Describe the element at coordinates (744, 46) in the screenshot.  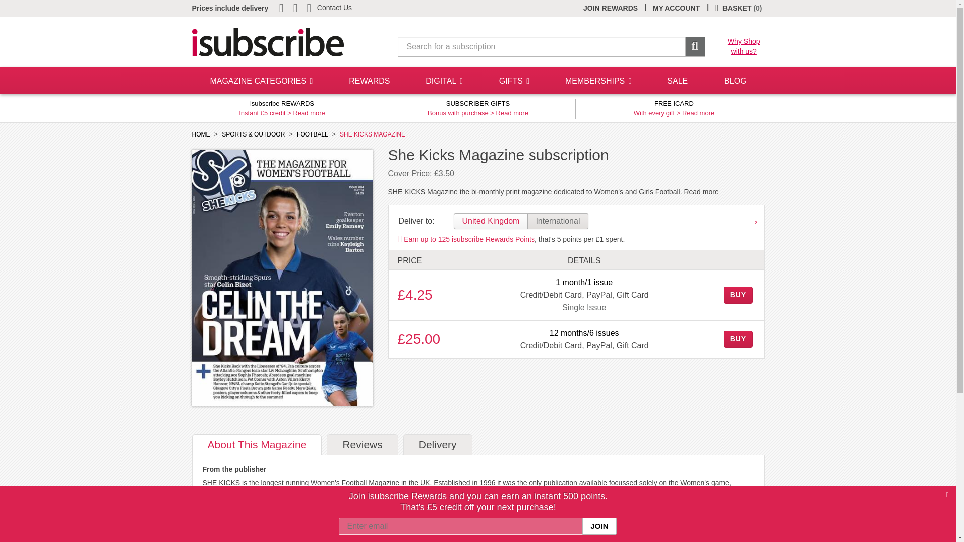
I see `International Delivery` at that location.